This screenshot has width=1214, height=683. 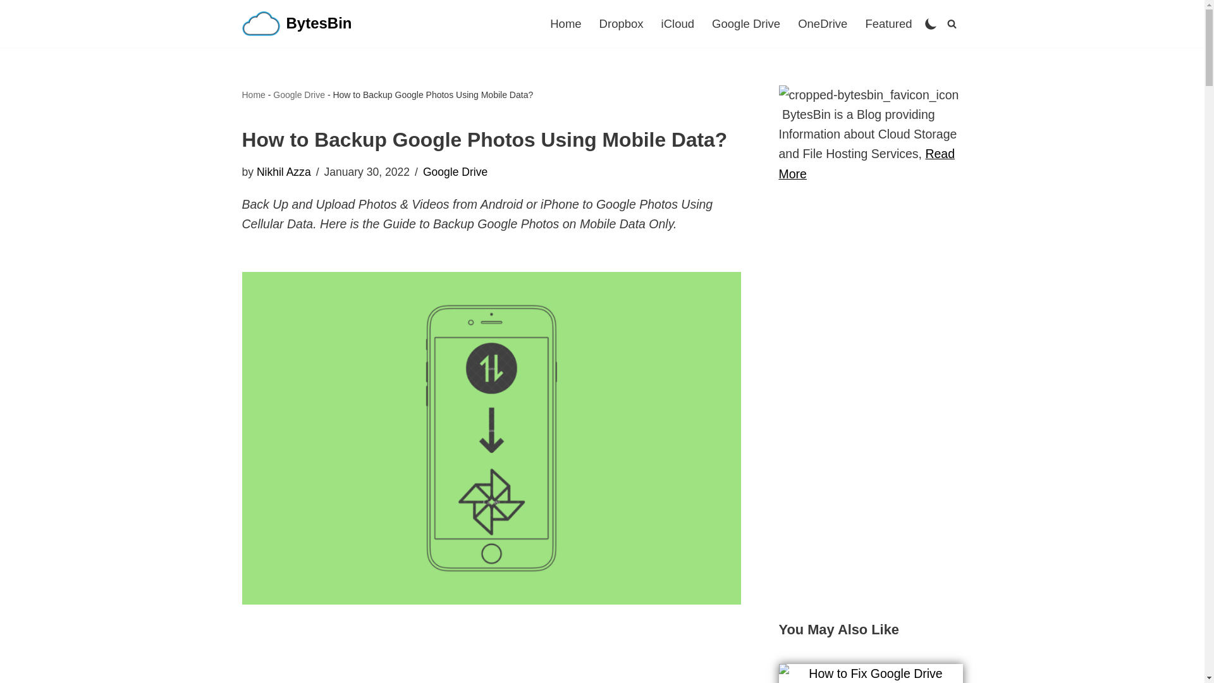 I want to click on OneDrive, so click(x=822, y=23).